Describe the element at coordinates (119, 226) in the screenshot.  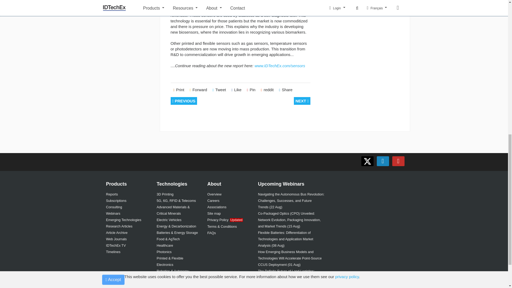
I see `Research Articles` at that location.